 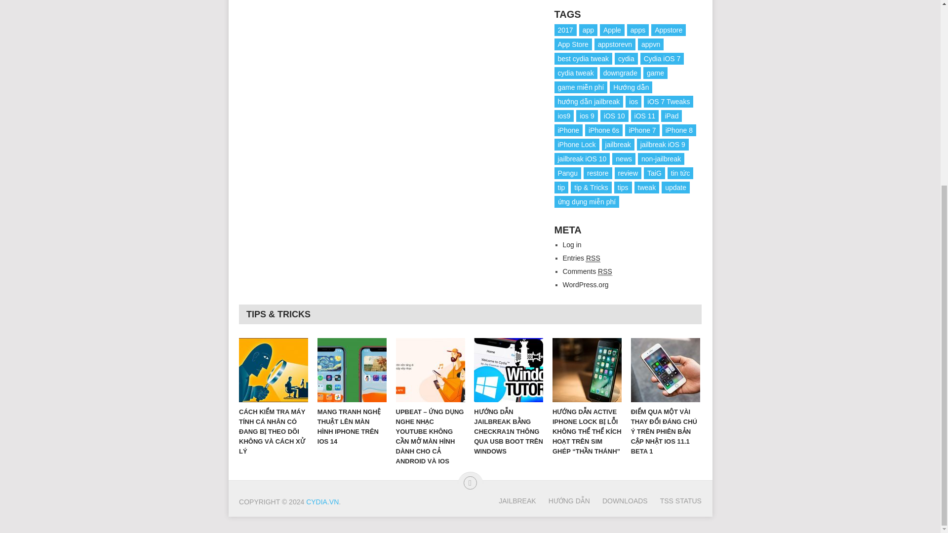 What do you see at coordinates (588, 30) in the screenshot?
I see `app` at bounding box center [588, 30].